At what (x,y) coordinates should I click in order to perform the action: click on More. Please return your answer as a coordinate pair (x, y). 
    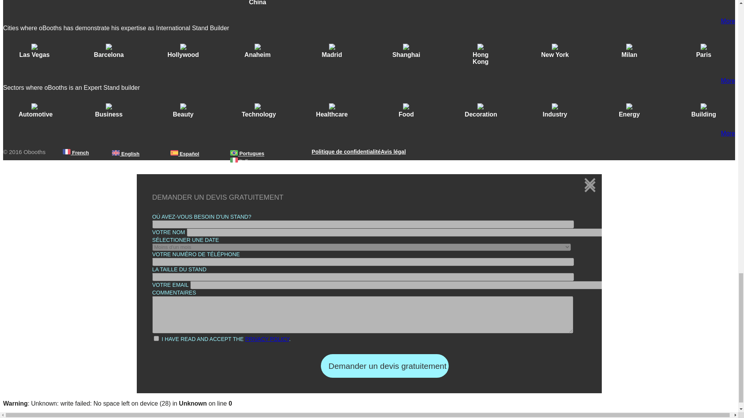
    Looking at the image, I should click on (728, 133).